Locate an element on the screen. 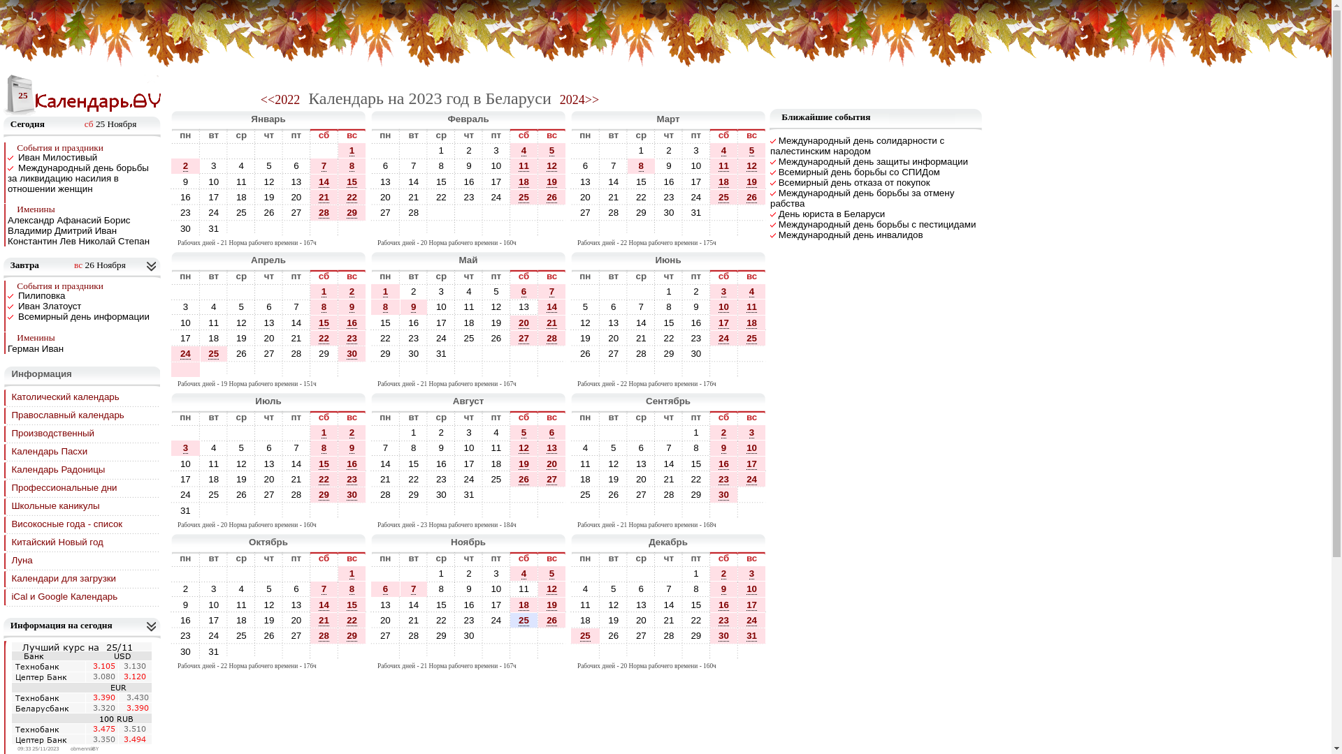 This screenshot has height=754, width=1342. 7 is located at coordinates (669, 448).